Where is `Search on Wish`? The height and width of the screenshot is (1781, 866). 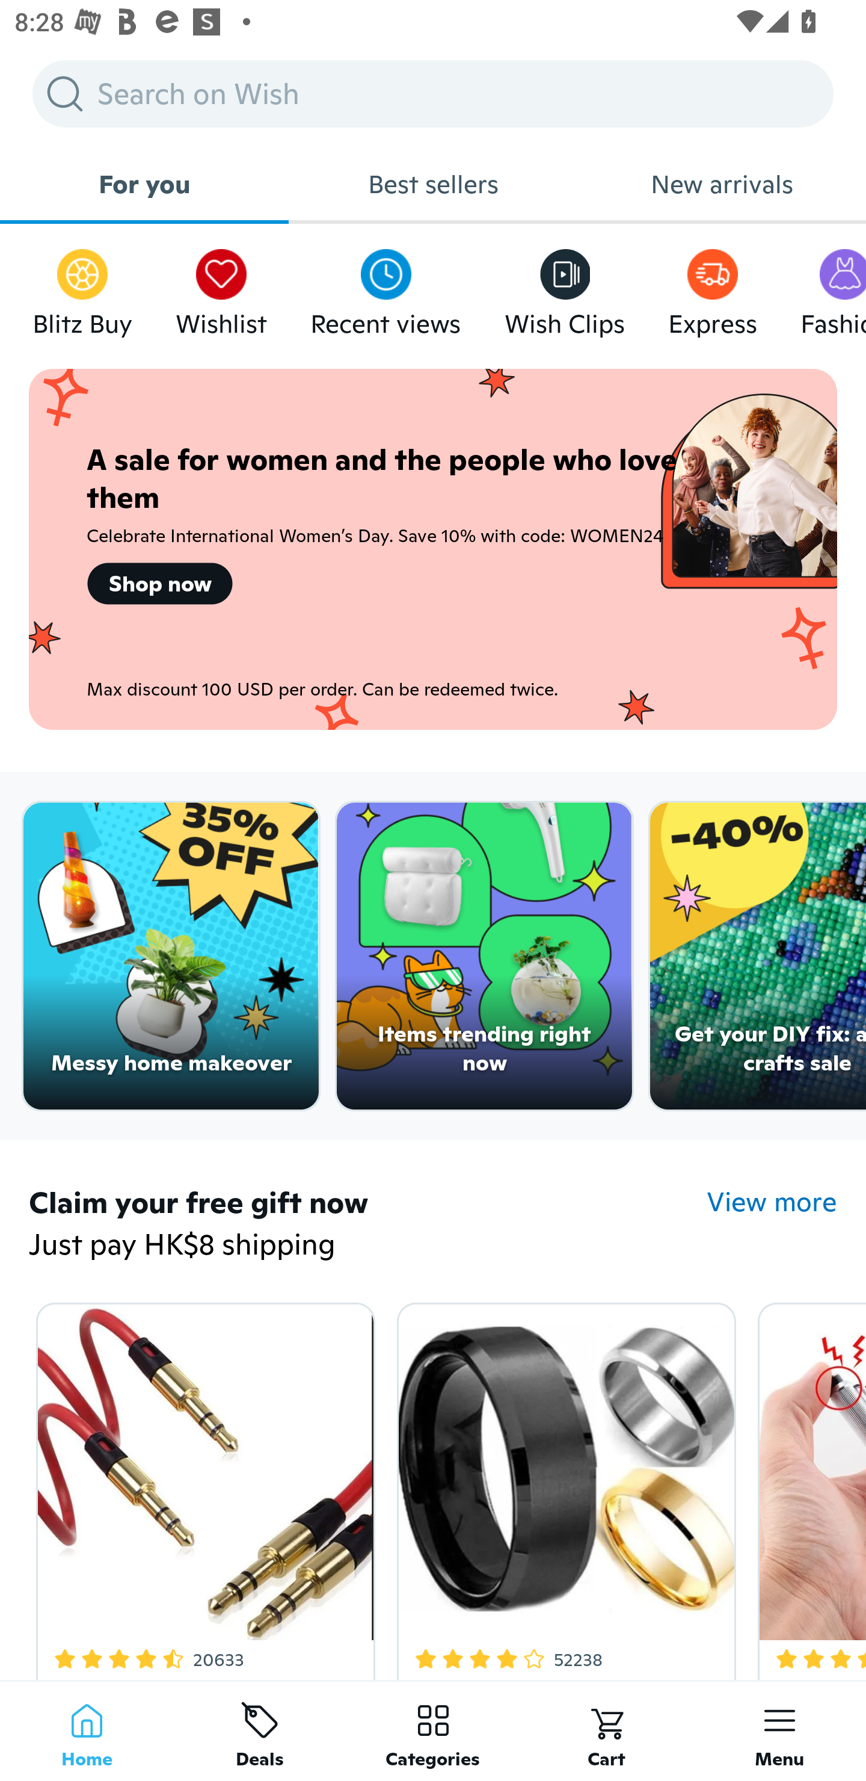
Search on Wish is located at coordinates (433, 93).